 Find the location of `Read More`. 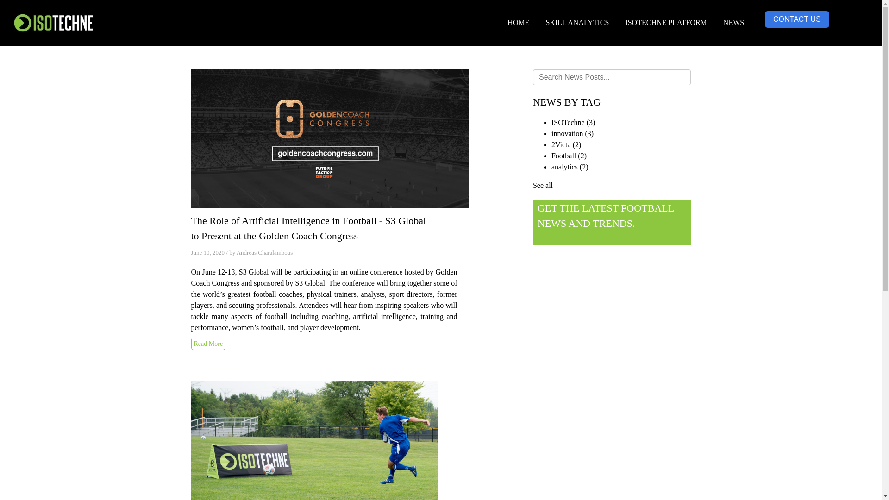

Read More is located at coordinates (208, 343).